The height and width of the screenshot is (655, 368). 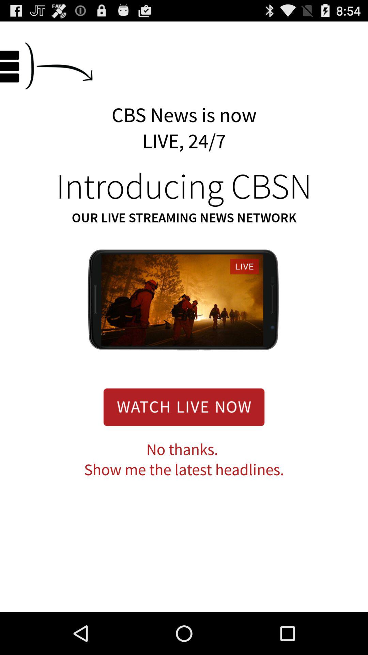 What do you see at coordinates (184, 460) in the screenshot?
I see `turn off no thanks show at the bottom` at bounding box center [184, 460].